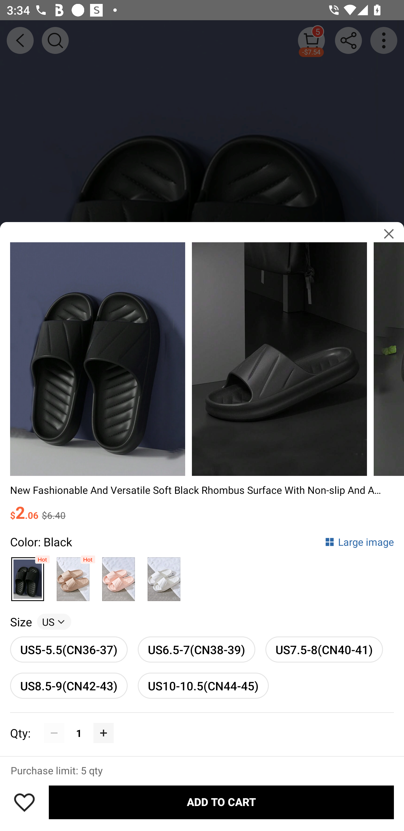 The image size is (404, 831). Describe the element at coordinates (27, 576) in the screenshot. I see `Black` at that location.